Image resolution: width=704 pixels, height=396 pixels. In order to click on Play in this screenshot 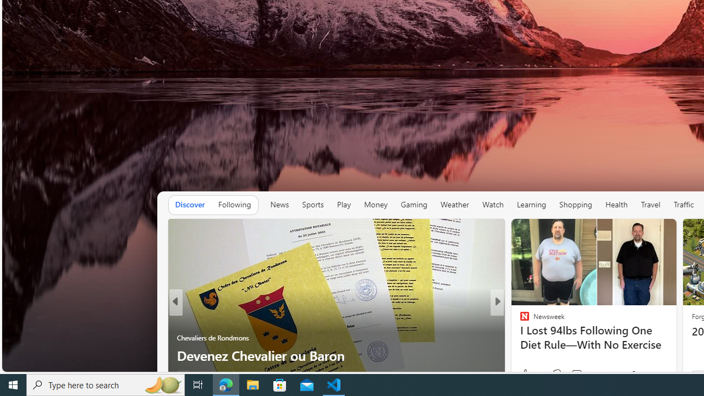, I will do `click(344, 205)`.